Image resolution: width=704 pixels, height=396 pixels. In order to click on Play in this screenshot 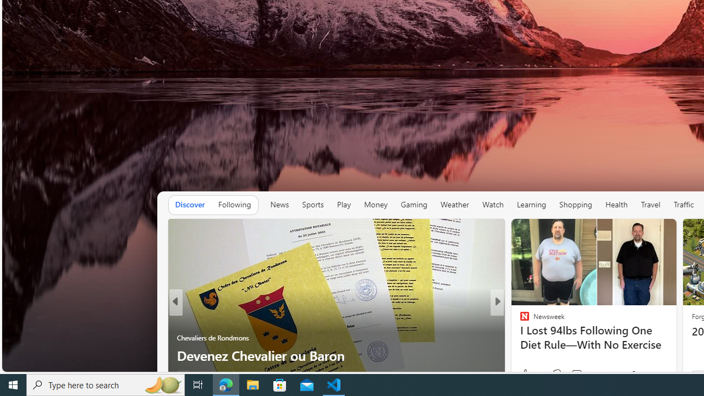, I will do `click(344, 205)`.